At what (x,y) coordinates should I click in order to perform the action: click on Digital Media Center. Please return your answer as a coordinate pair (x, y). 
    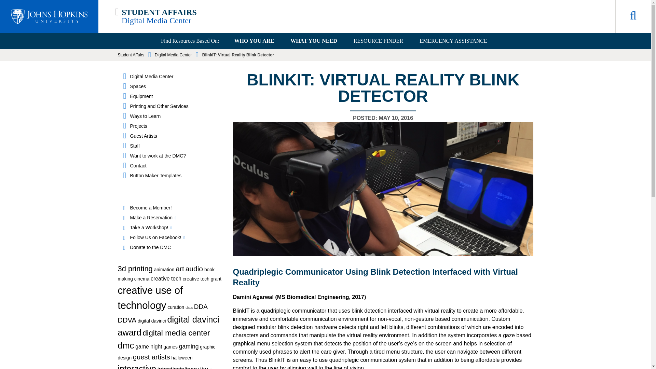
    Looking at the image, I should click on (156, 20).